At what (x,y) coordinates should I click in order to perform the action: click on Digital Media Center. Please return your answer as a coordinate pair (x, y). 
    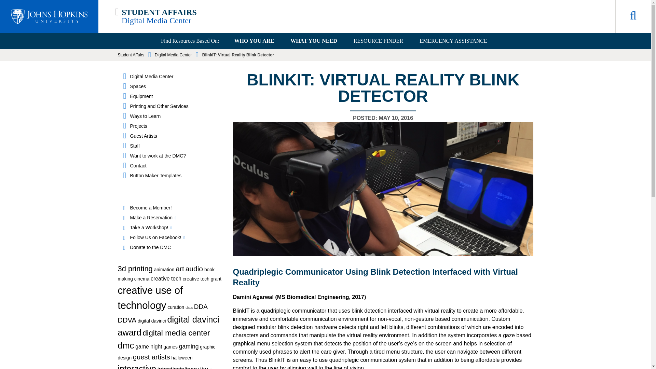
    Looking at the image, I should click on (156, 20).